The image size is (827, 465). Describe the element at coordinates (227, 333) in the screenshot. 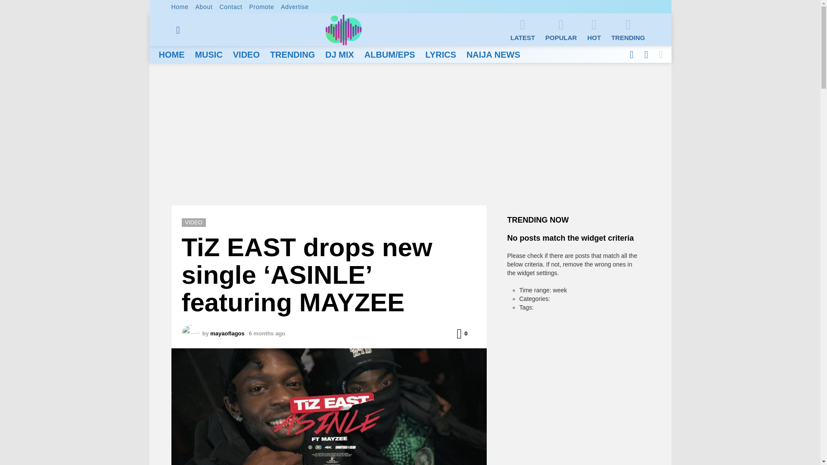

I see `mayaoflagos` at that location.